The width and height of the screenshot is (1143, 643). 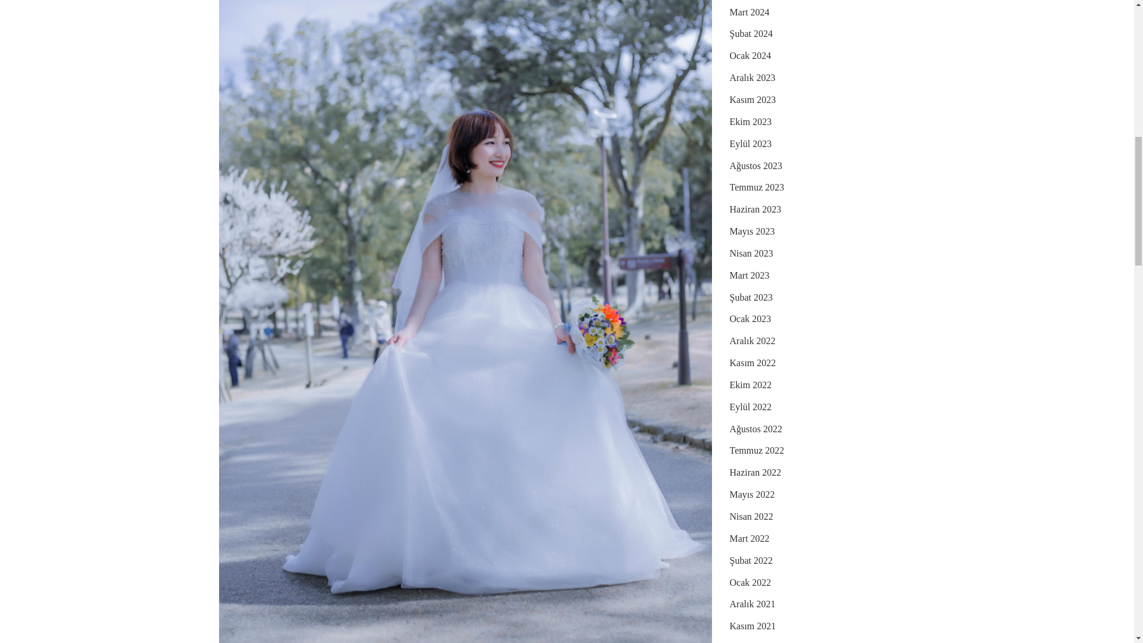 What do you see at coordinates (756, 210) in the screenshot?
I see `Haziran 2023` at bounding box center [756, 210].